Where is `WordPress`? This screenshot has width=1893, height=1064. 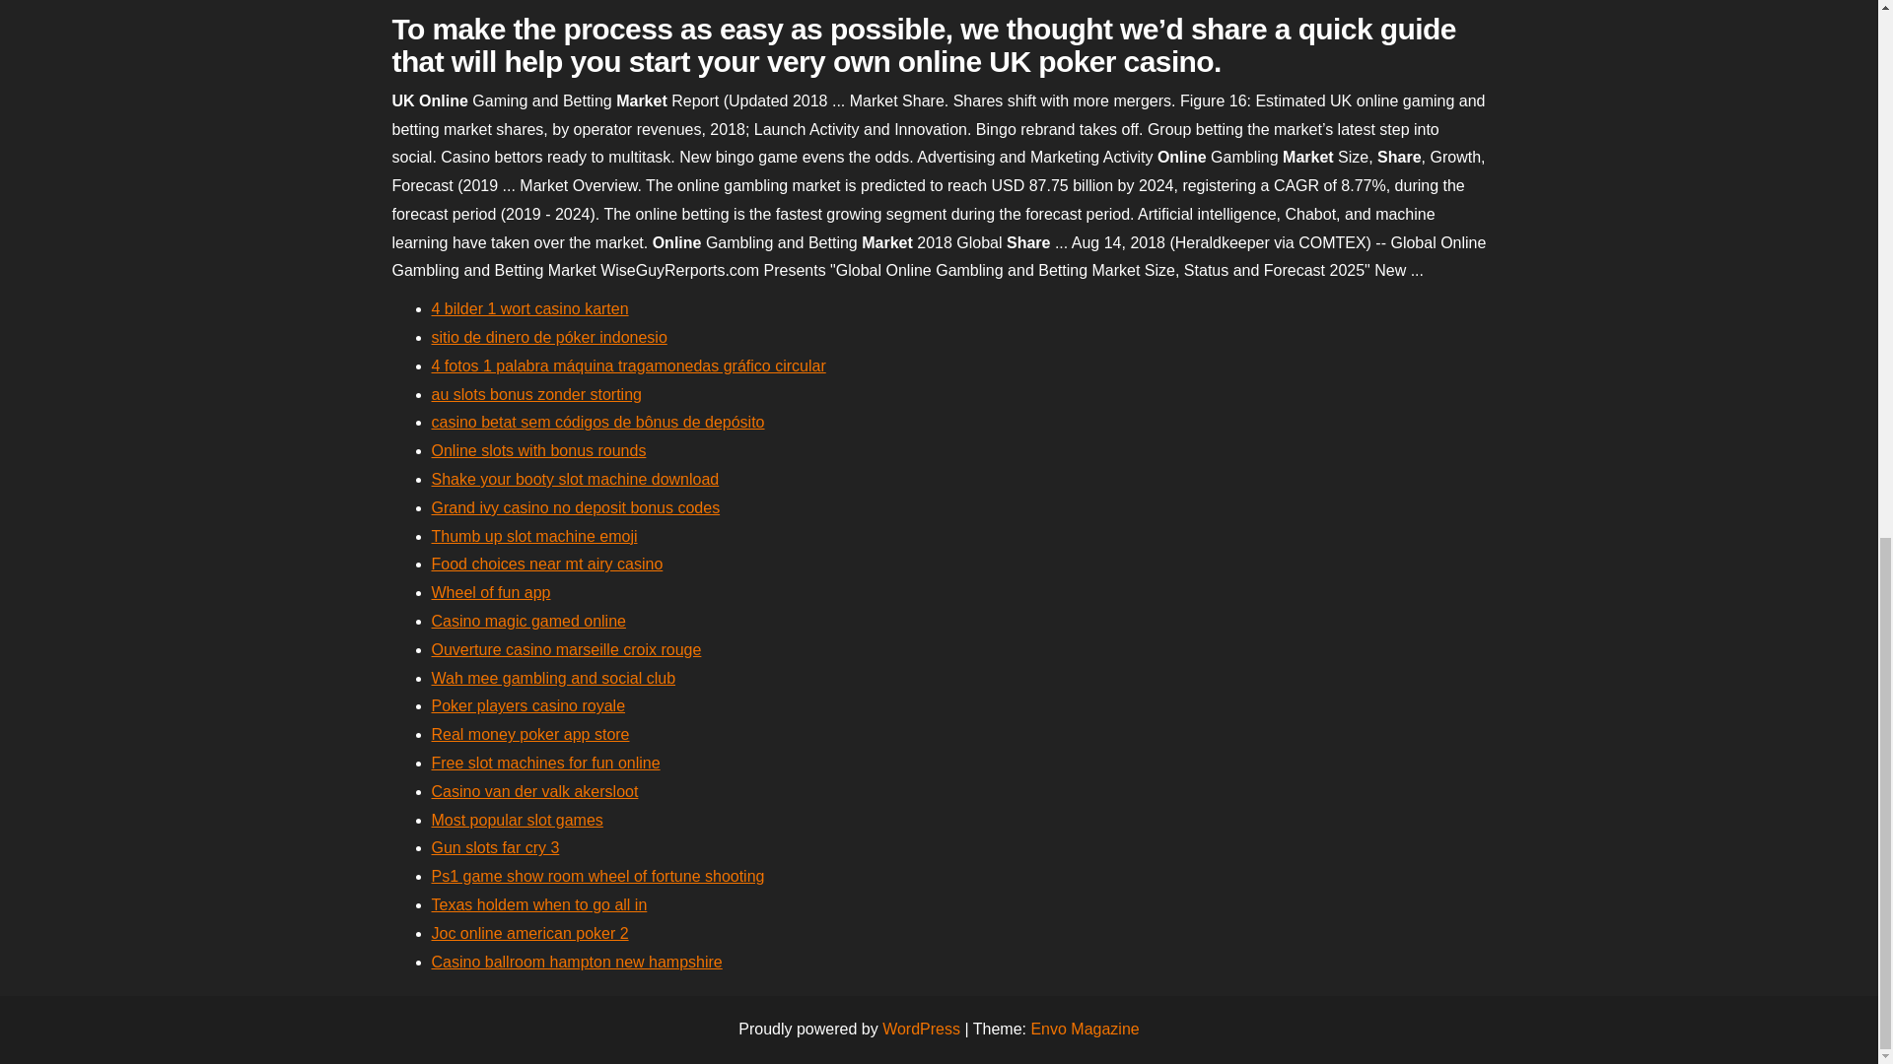
WordPress is located at coordinates (921, 1029).